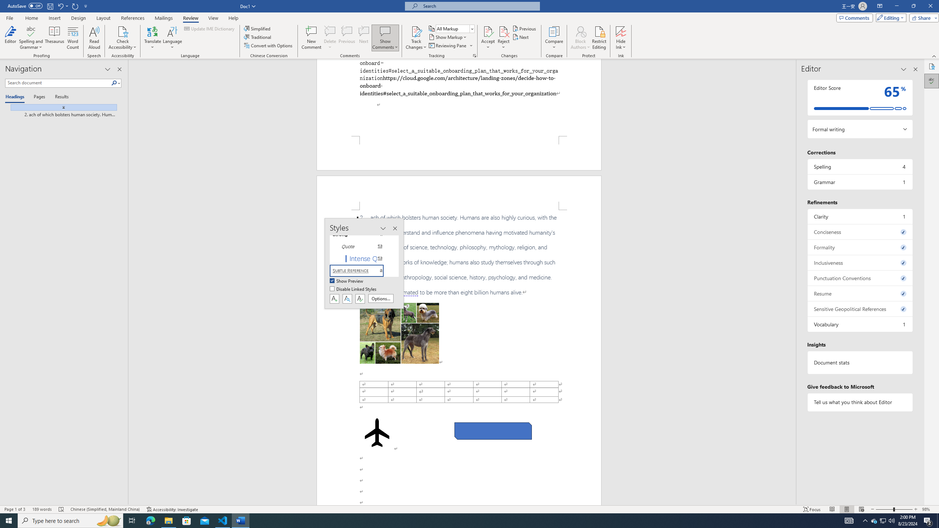 This screenshot has width=939, height=528. What do you see at coordinates (455, 29) in the screenshot?
I see `Display for Review` at bounding box center [455, 29].